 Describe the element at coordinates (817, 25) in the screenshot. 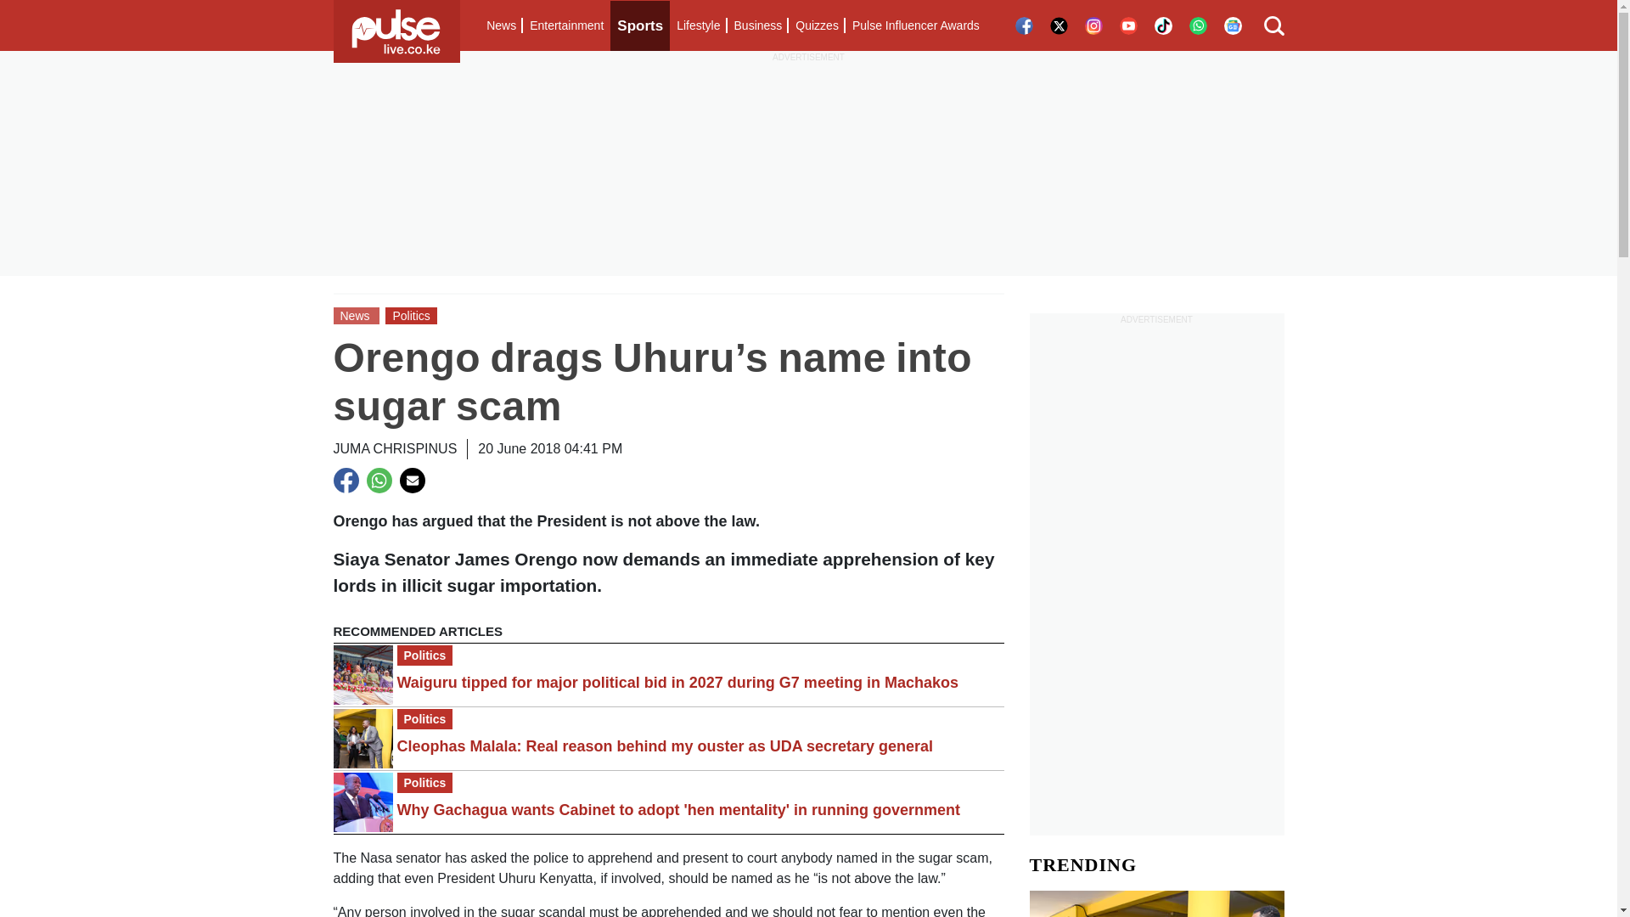

I see `Quizzes` at that location.